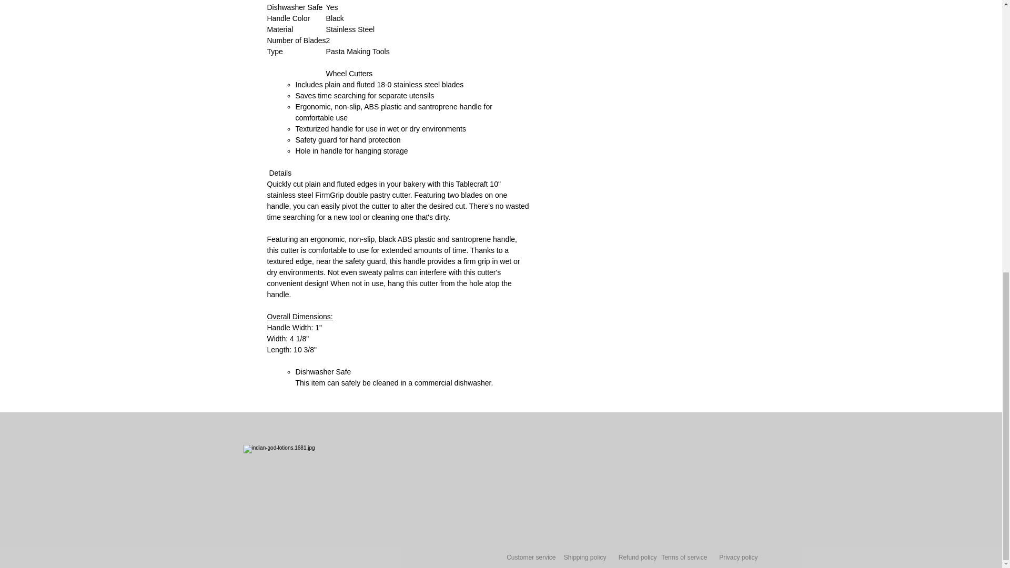 This screenshot has width=1010, height=568. What do you see at coordinates (531, 557) in the screenshot?
I see `Customer service` at bounding box center [531, 557].